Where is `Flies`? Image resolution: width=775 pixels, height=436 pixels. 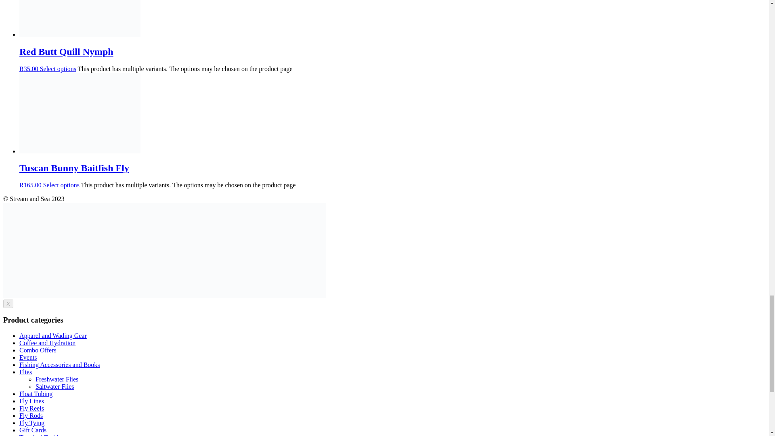
Flies is located at coordinates (25, 371).